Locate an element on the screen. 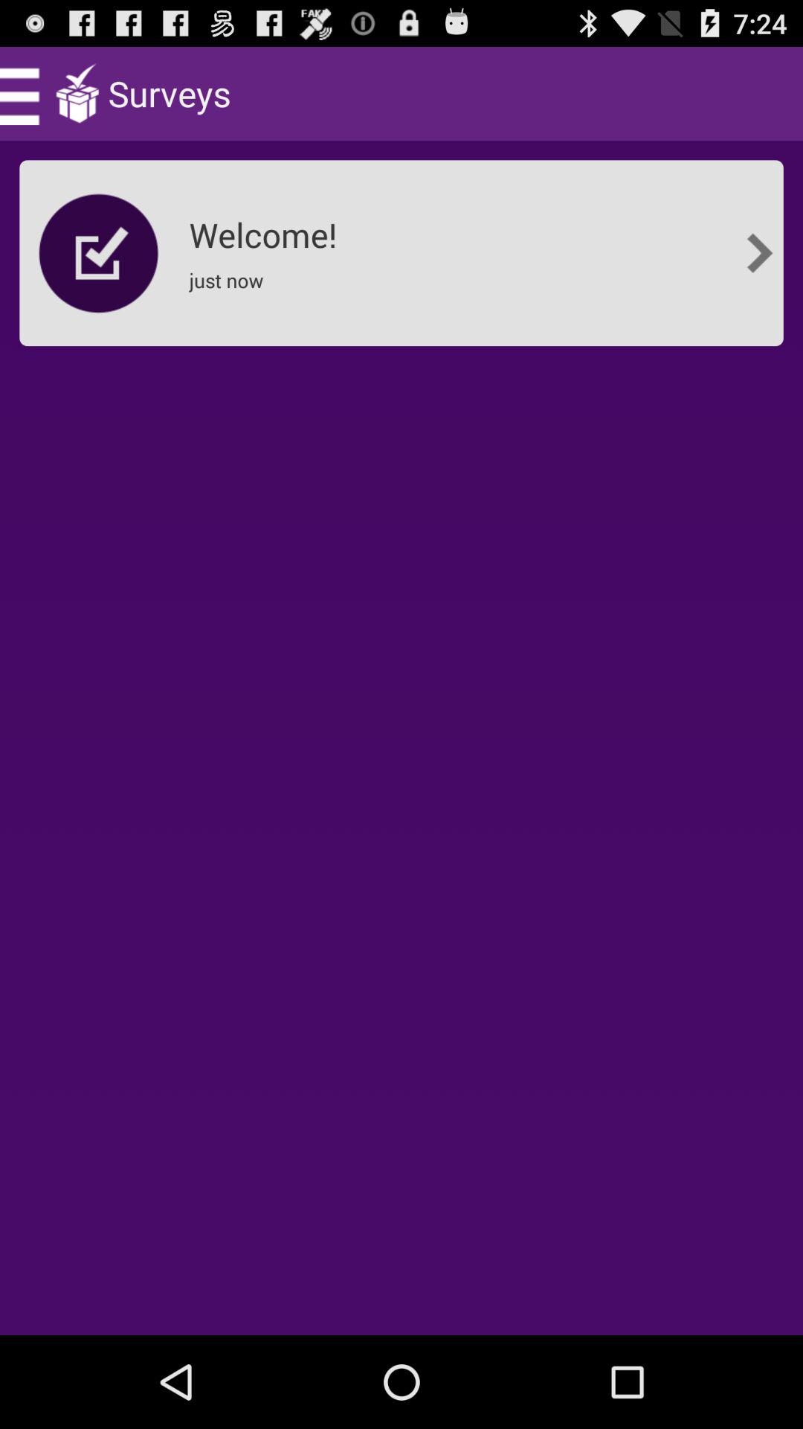 The width and height of the screenshot is (803, 1429). press the item to the left of the welcome! is located at coordinates (99, 253).